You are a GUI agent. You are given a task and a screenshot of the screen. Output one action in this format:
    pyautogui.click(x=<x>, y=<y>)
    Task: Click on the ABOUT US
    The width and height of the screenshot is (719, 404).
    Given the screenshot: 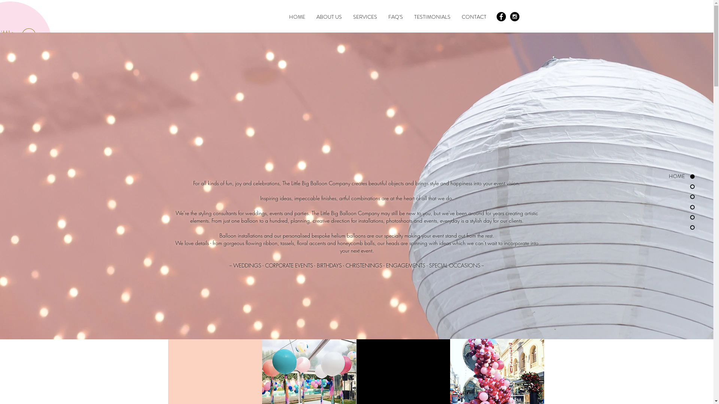 What is the action you would take?
    pyautogui.click(x=329, y=17)
    